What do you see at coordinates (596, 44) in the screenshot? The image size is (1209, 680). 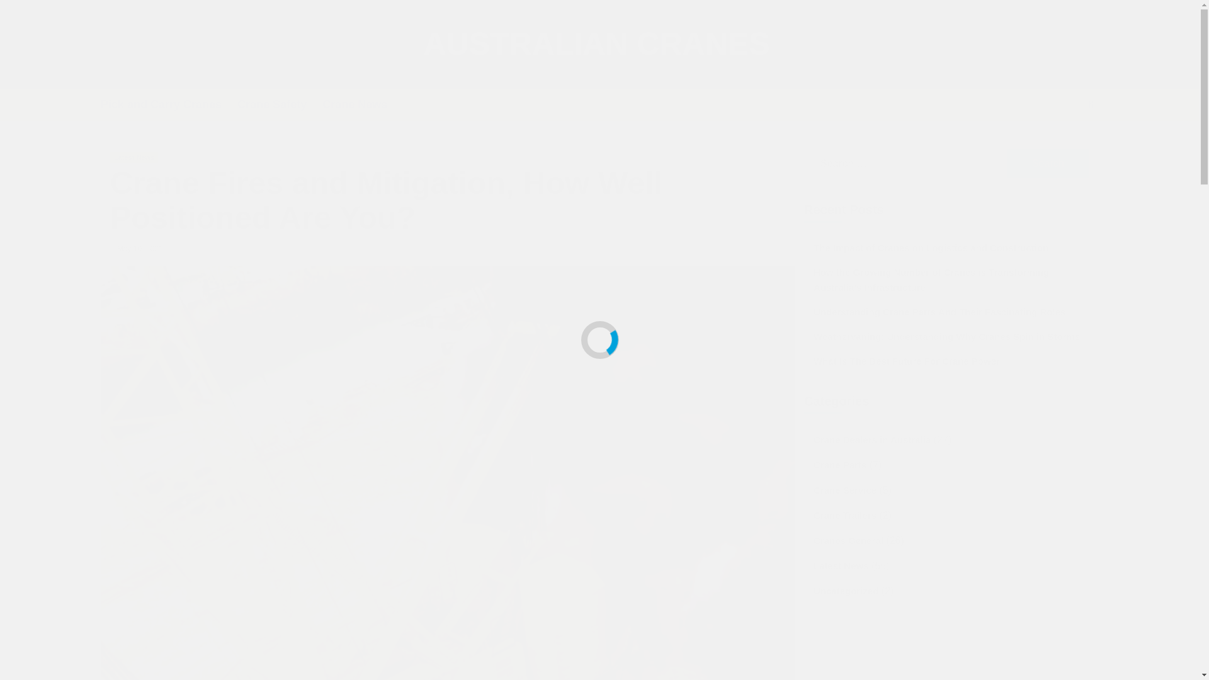 I see `AUSTRALIAN CRANES` at bounding box center [596, 44].